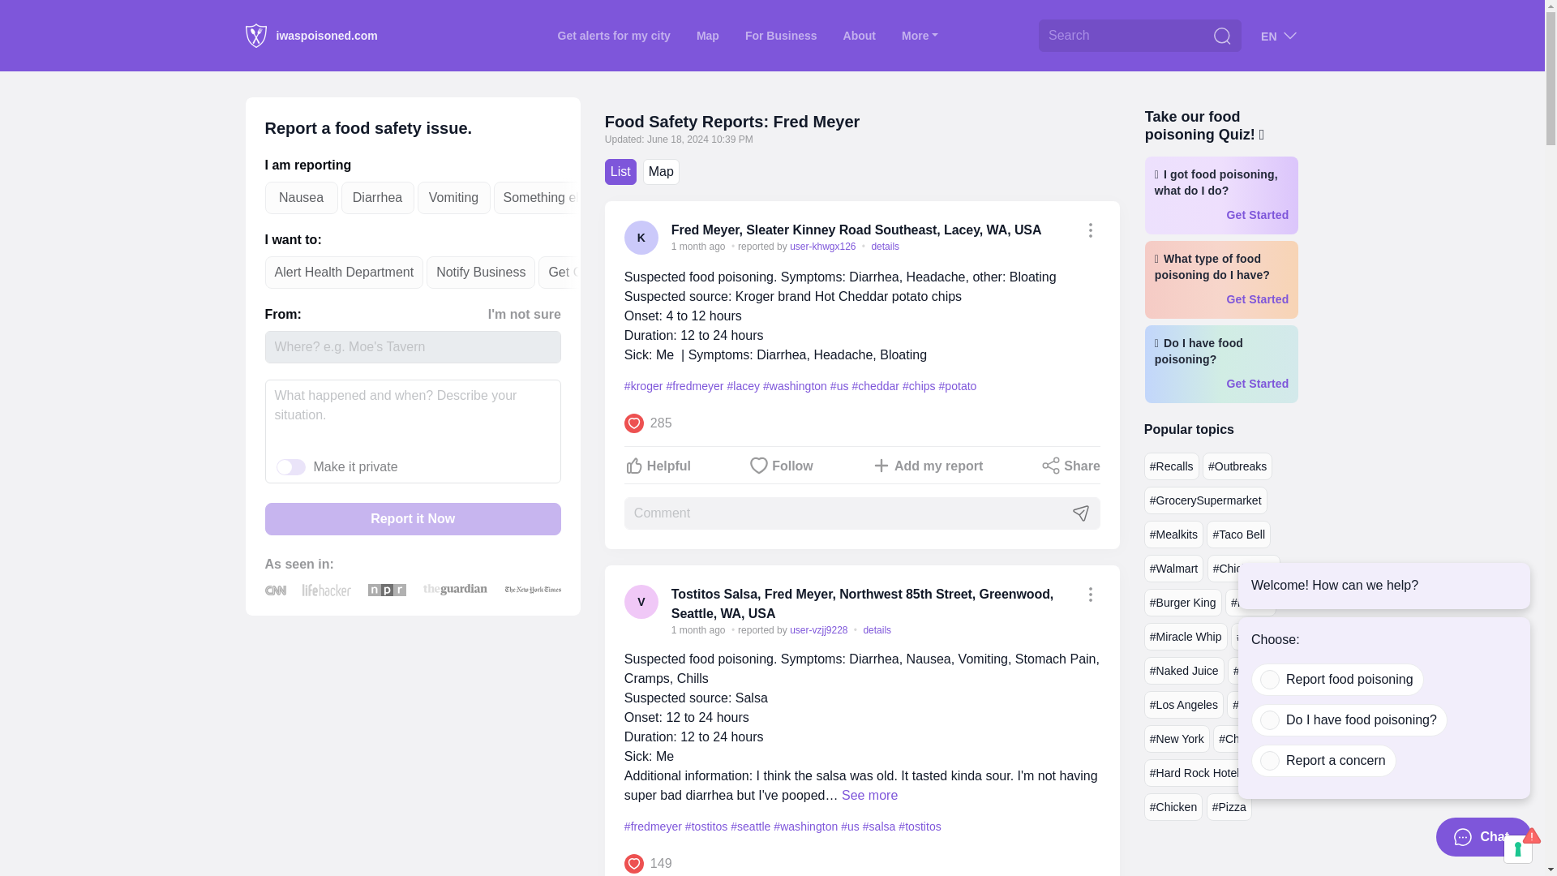 The image size is (1557, 876). I want to click on About, so click(860, 35).